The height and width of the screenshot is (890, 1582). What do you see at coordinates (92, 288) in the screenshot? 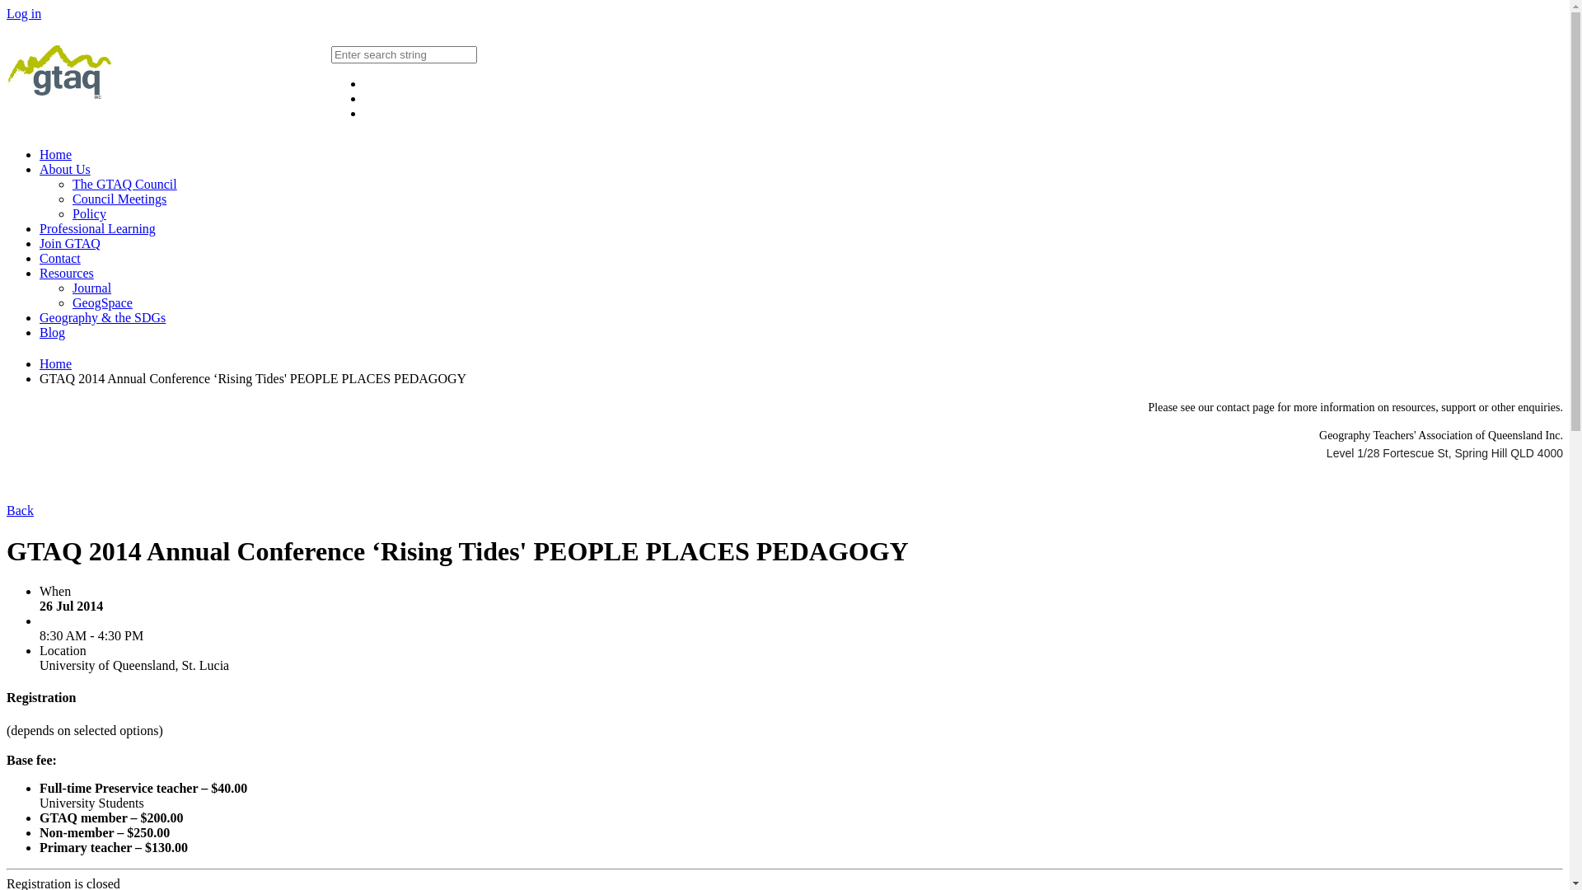
I see `Journal` at bounding box center [92, 288].